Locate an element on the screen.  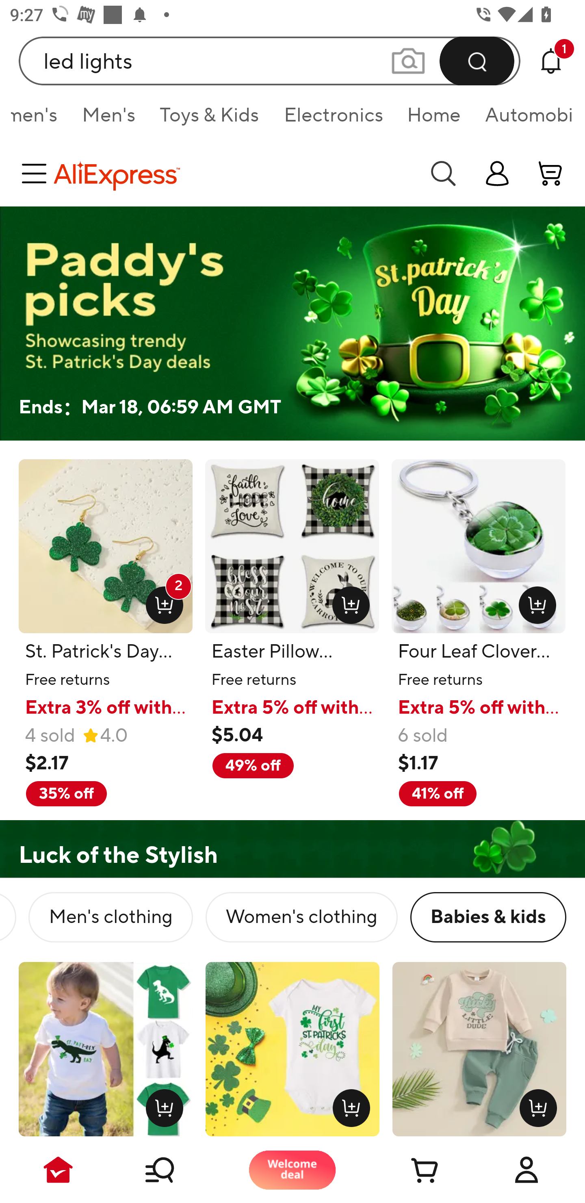
account is located at coordinates (551, 173).